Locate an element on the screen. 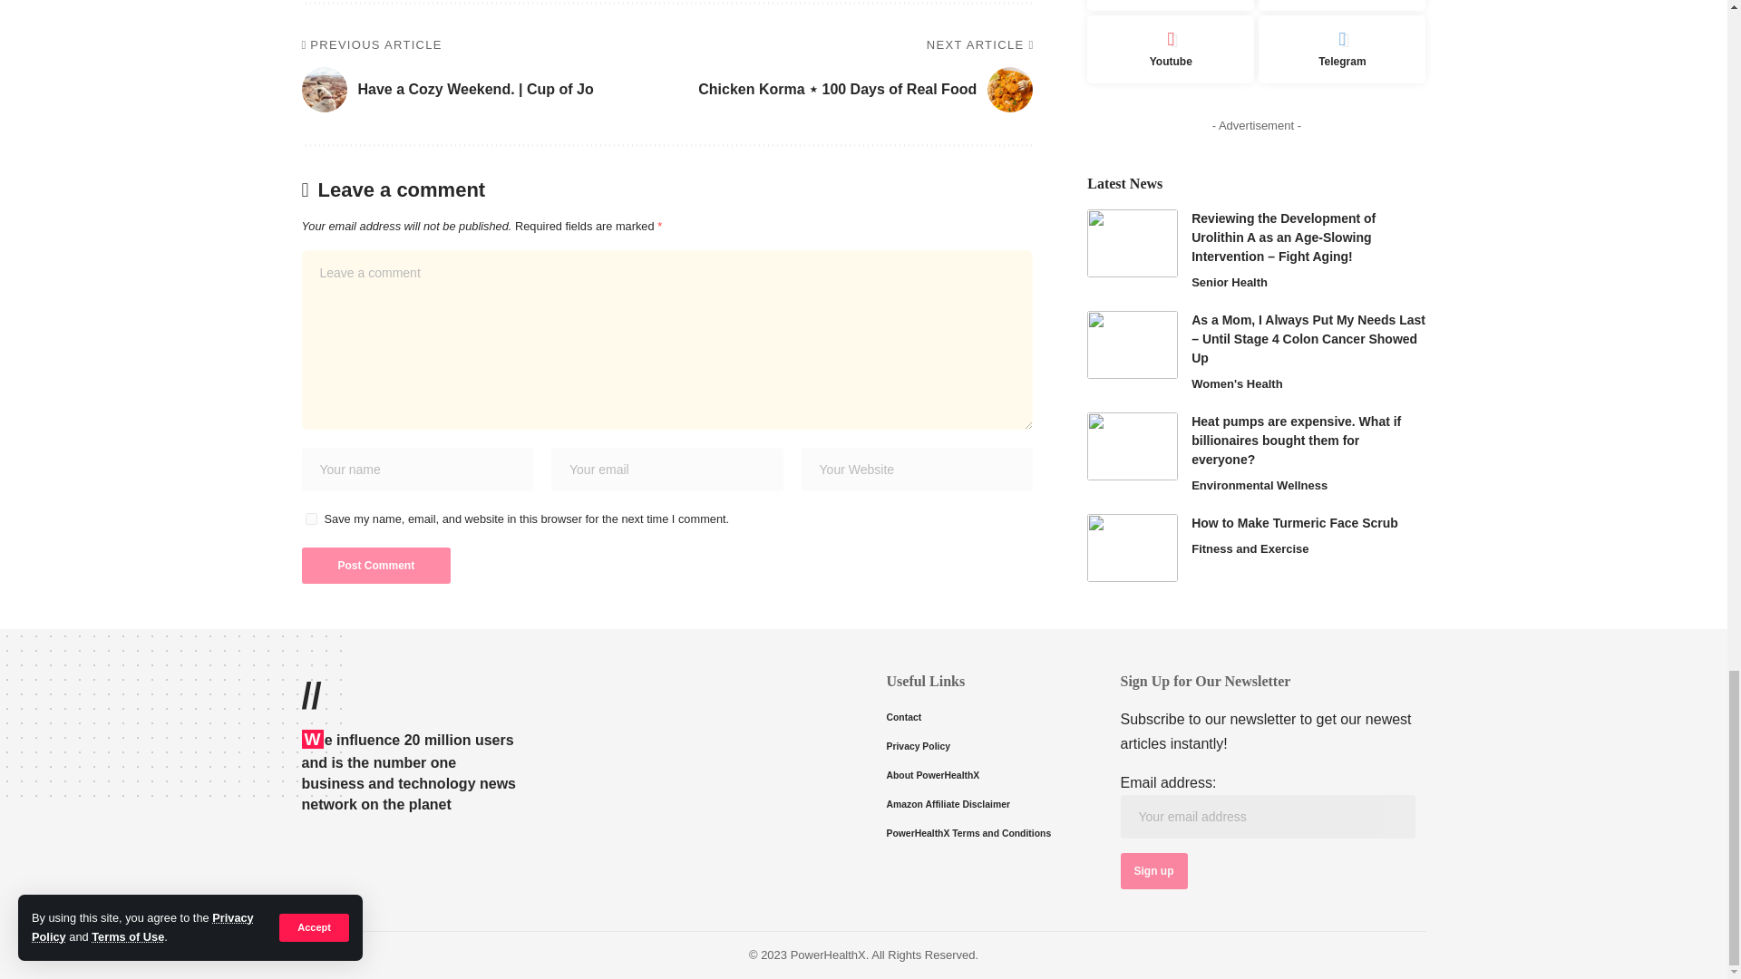  yes is located at coordinates (310, 519).